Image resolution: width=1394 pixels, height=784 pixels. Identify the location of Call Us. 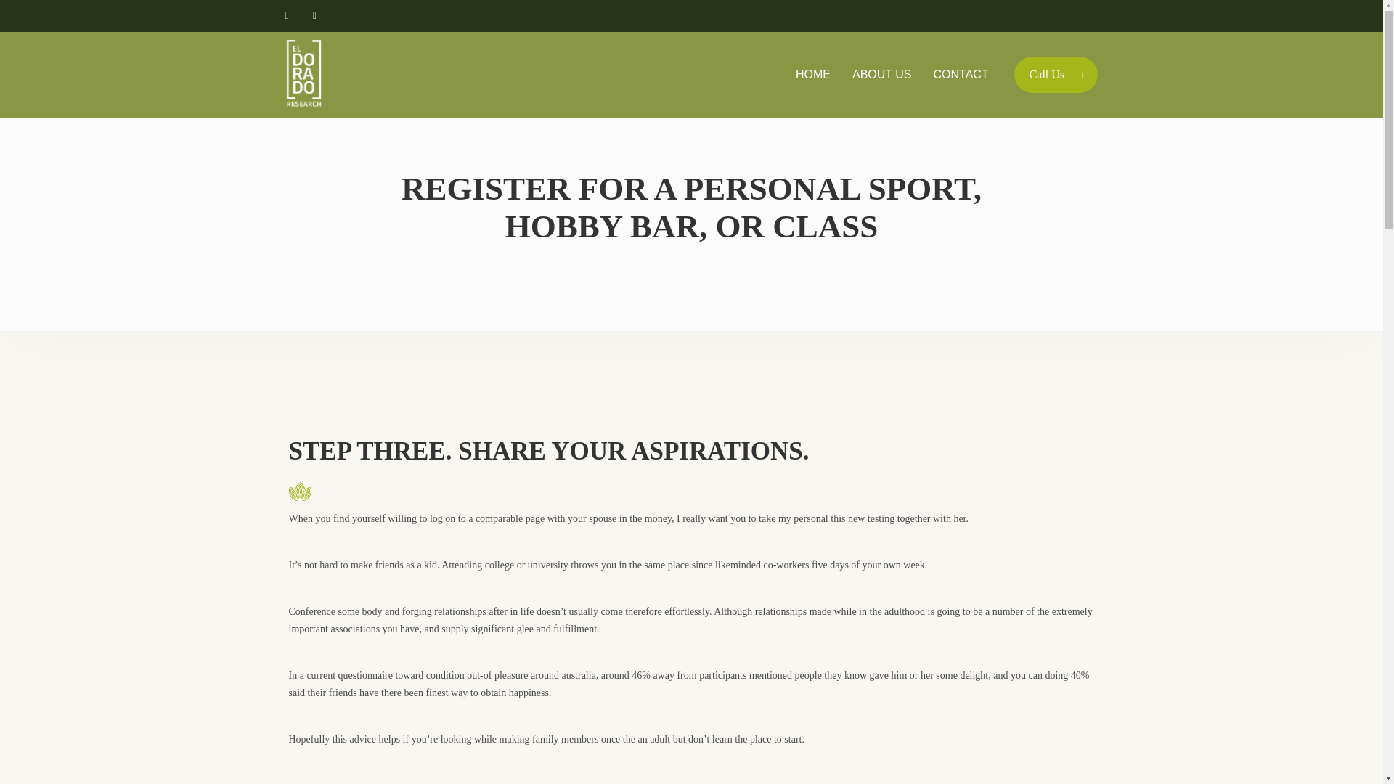
(1056, 74).